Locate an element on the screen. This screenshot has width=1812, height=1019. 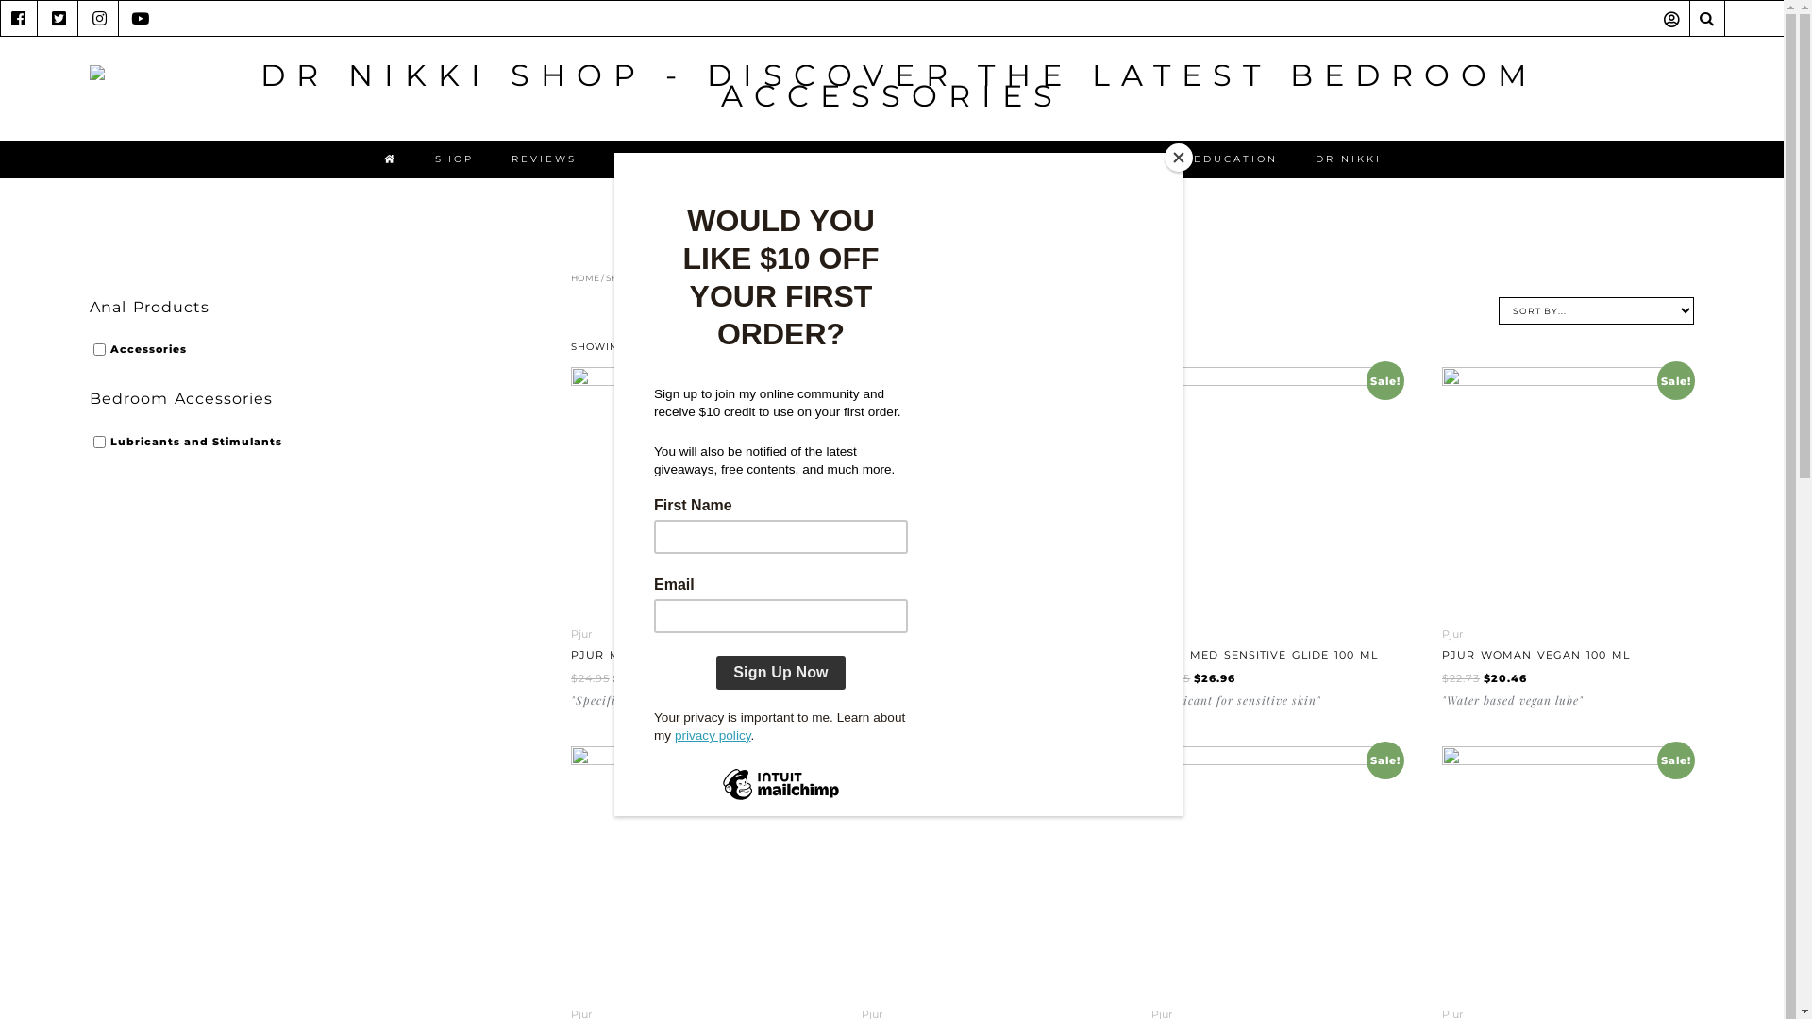
Pjur is located at coordinates (581, 634).